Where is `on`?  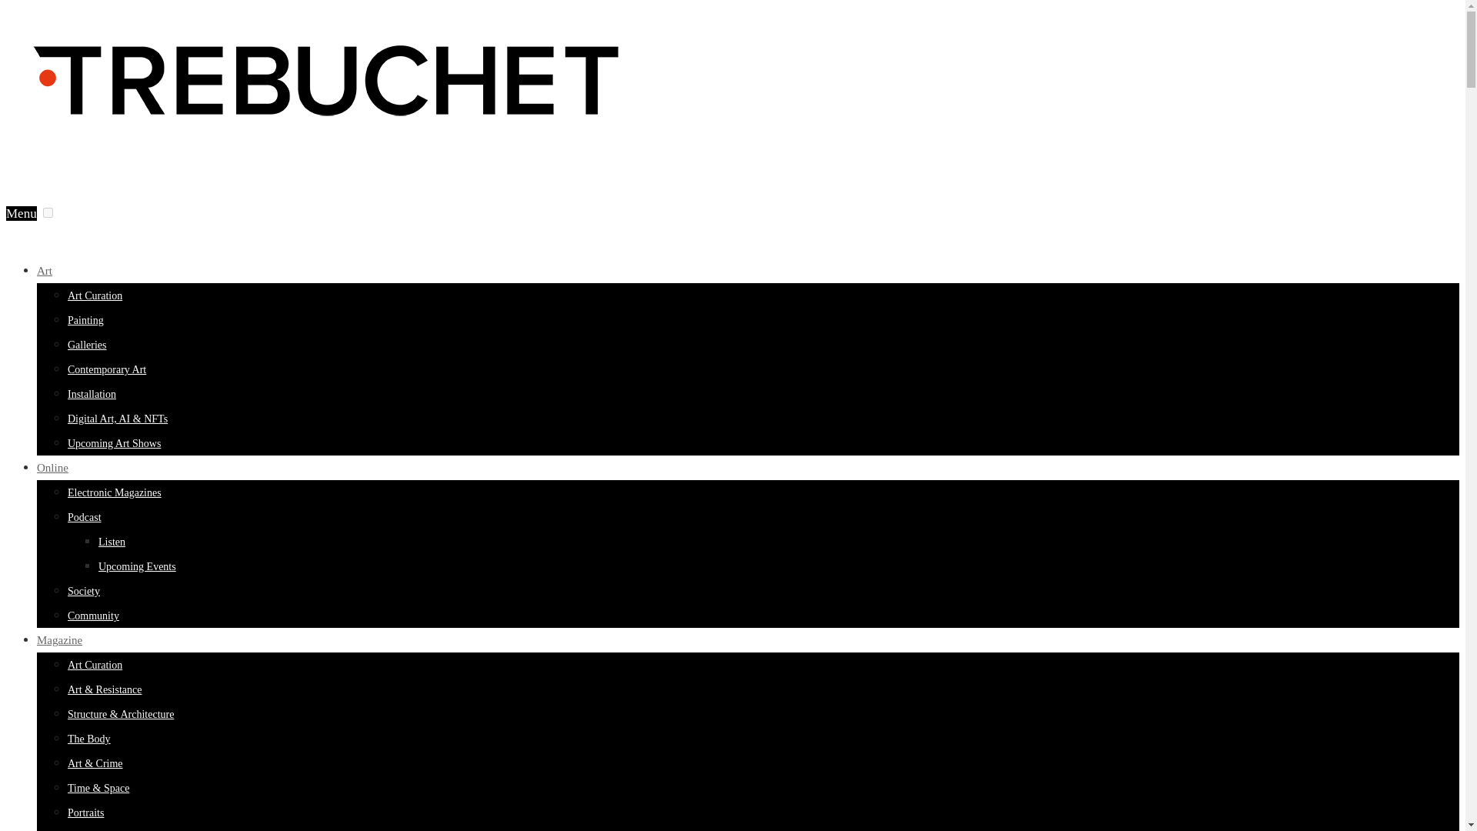
on is located at coordinates (48, 212).